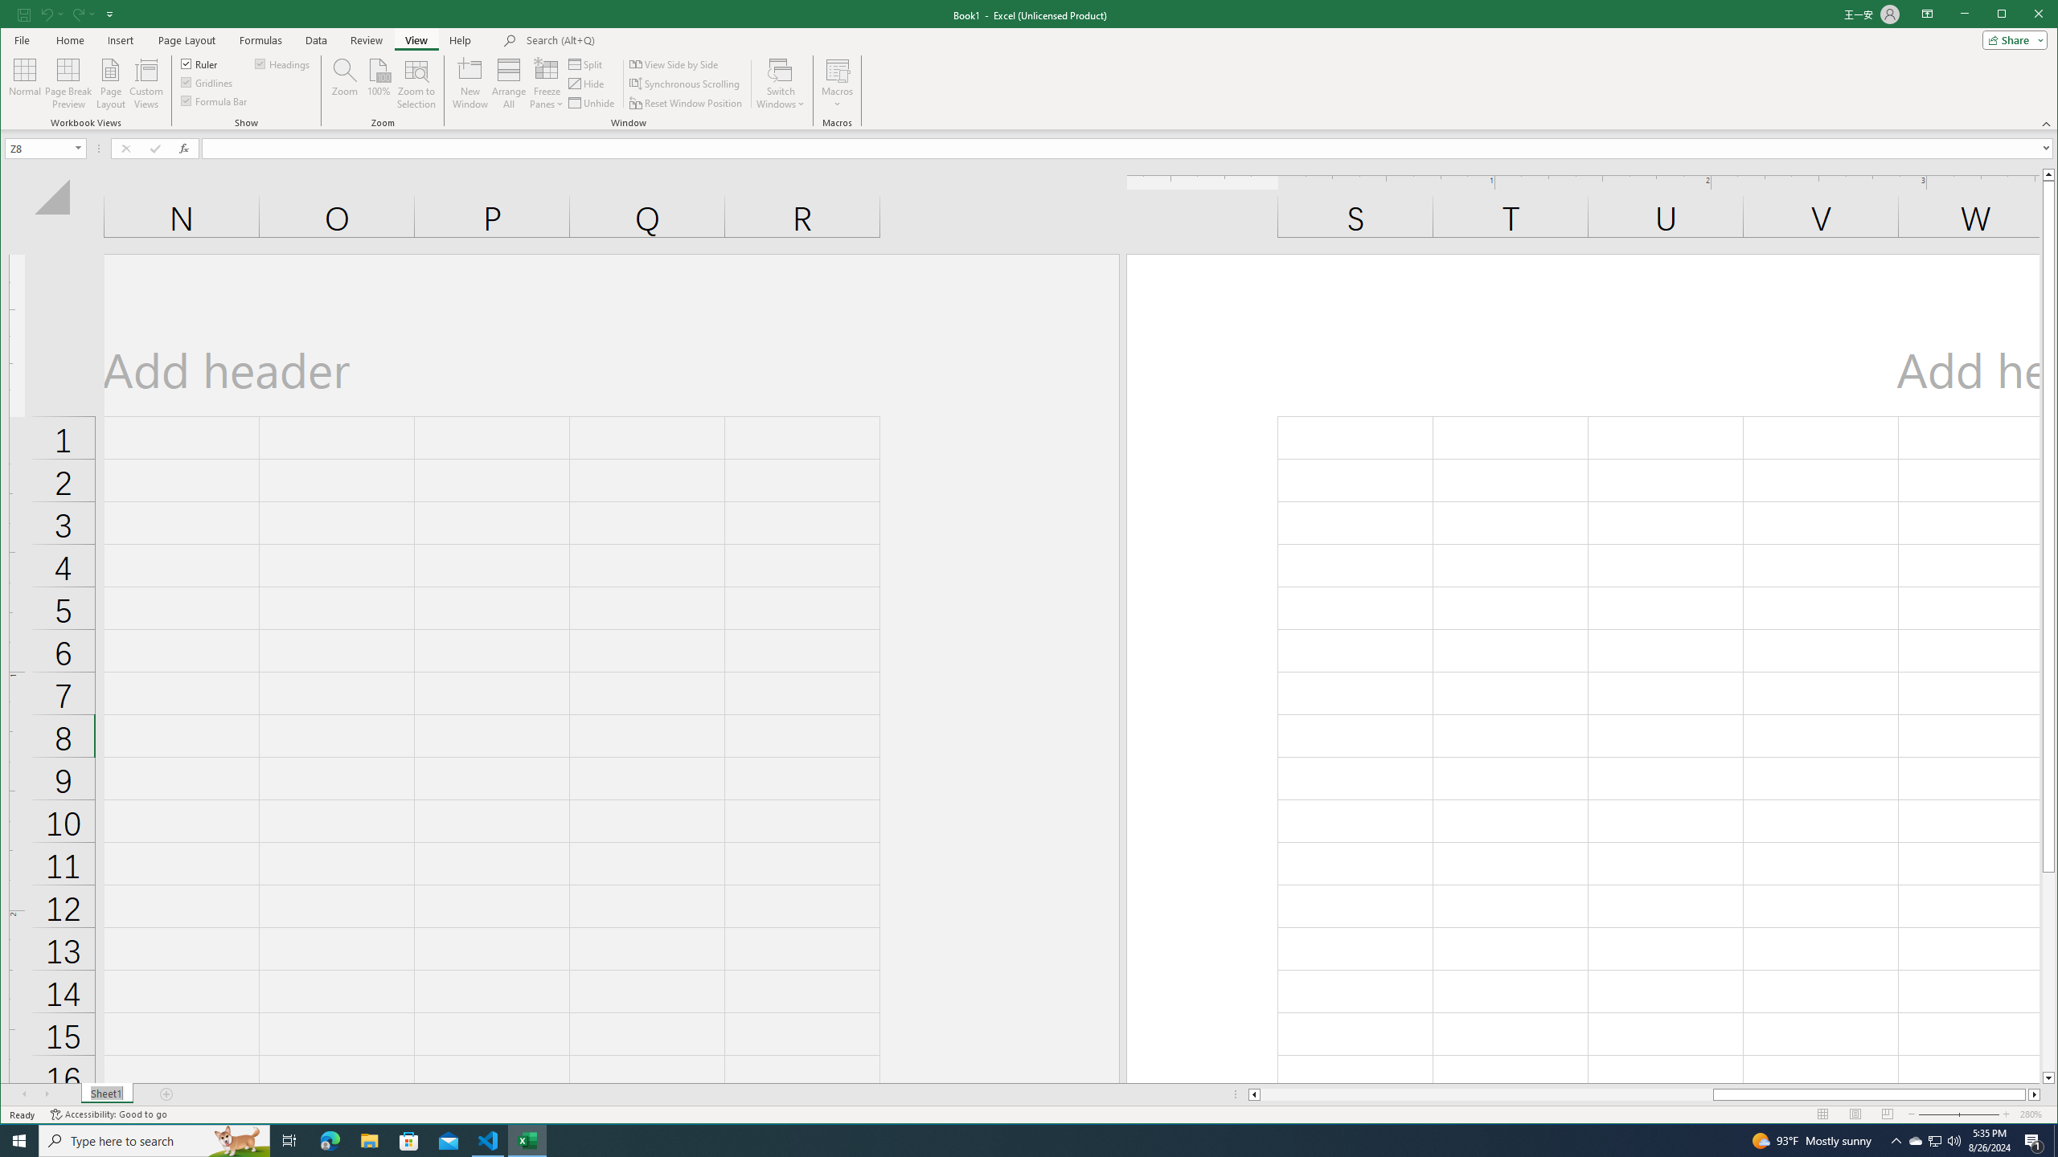 This screenshot has height=1157, width=2058. I want to click on Page Layout, so click(111, 84).